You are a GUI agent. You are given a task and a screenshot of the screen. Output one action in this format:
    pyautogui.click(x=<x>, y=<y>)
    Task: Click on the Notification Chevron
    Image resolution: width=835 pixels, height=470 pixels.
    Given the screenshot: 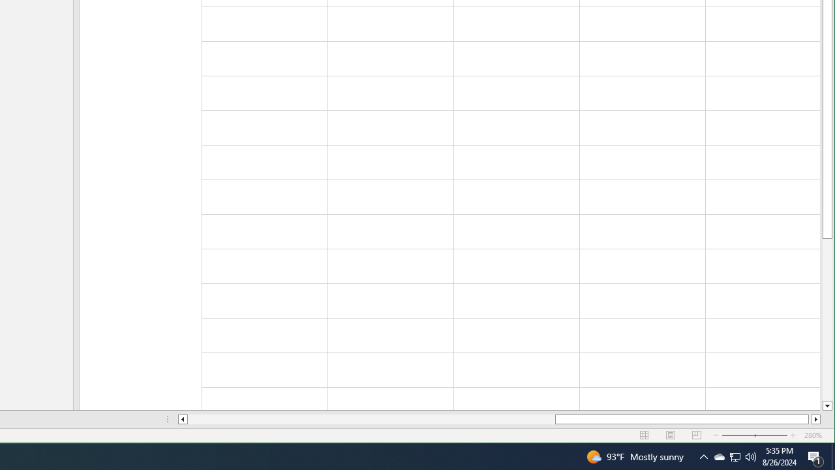 What is the action you would take?
    pyautogui.click(x=703, y=457)
    